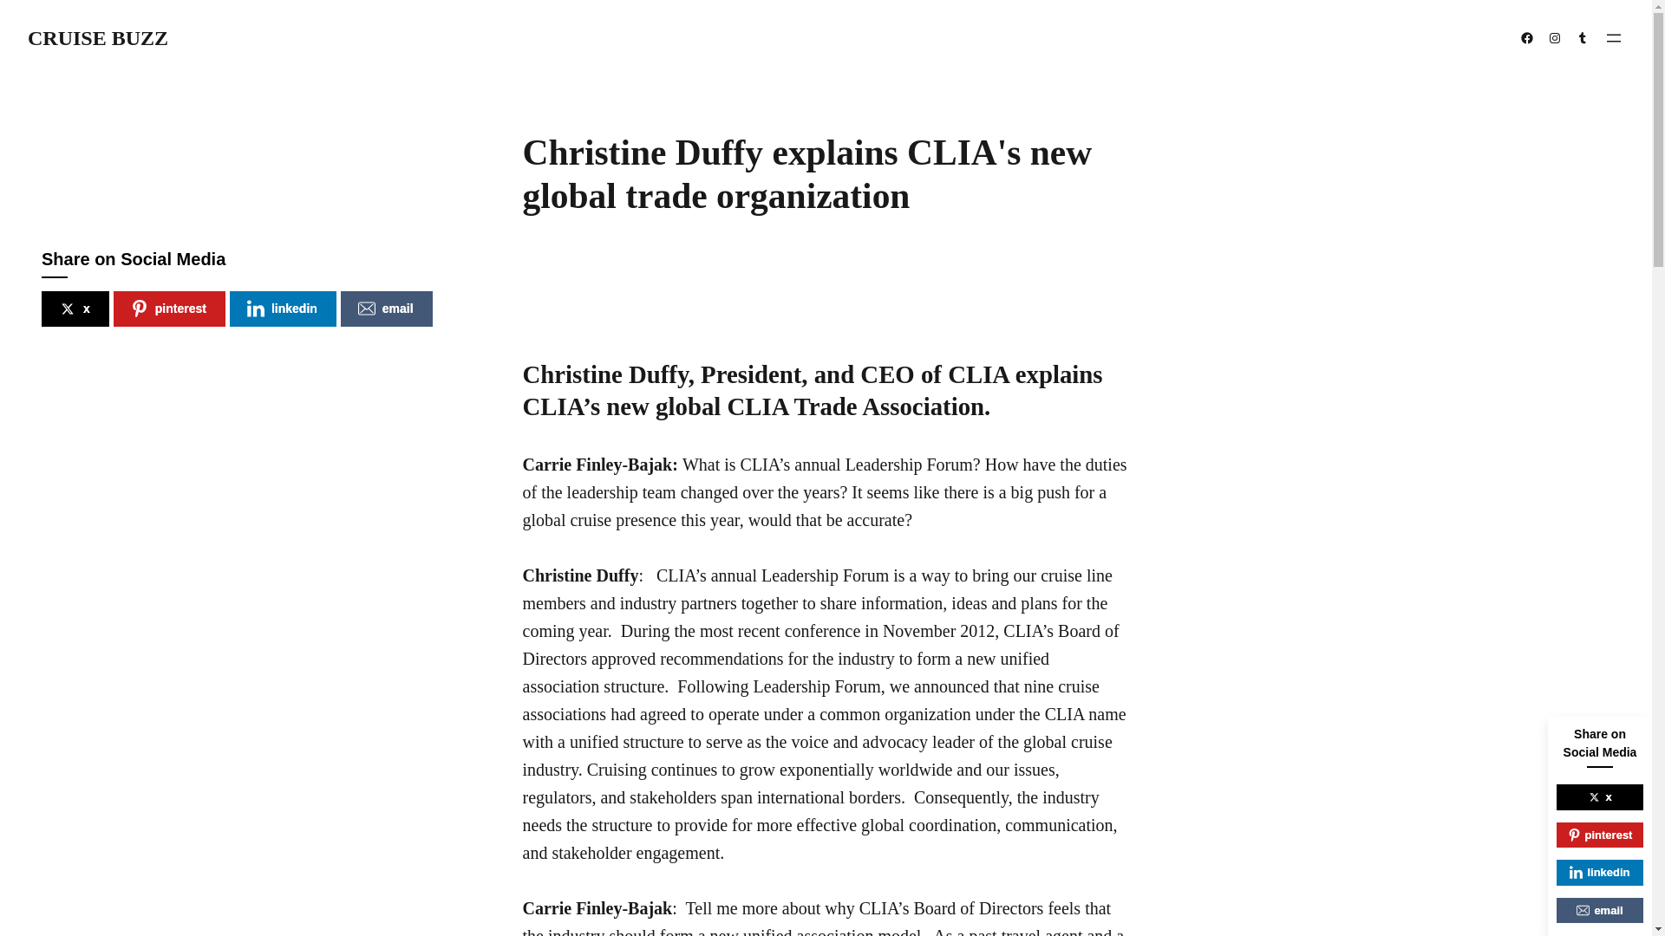 Image resolution: width=1665 pixels, height=936 pixels. I want to click on Tumblr, so click(1582, 37).